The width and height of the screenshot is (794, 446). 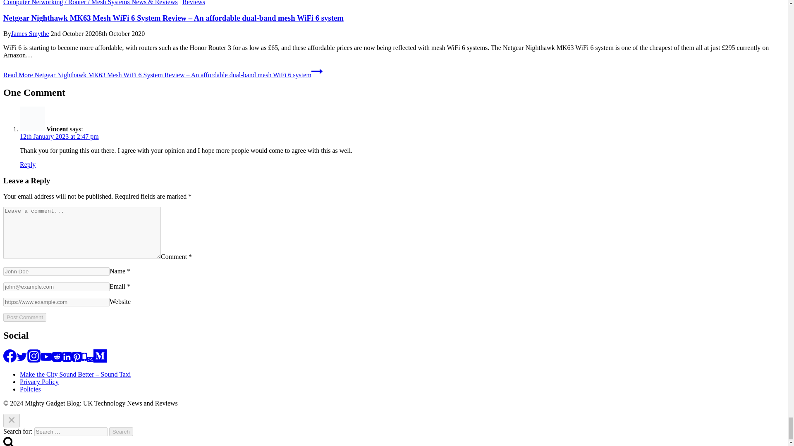 What do you see at coordinates (317, 71) in the screenshot?
I see `Continue` at bounding box center [317, 71].